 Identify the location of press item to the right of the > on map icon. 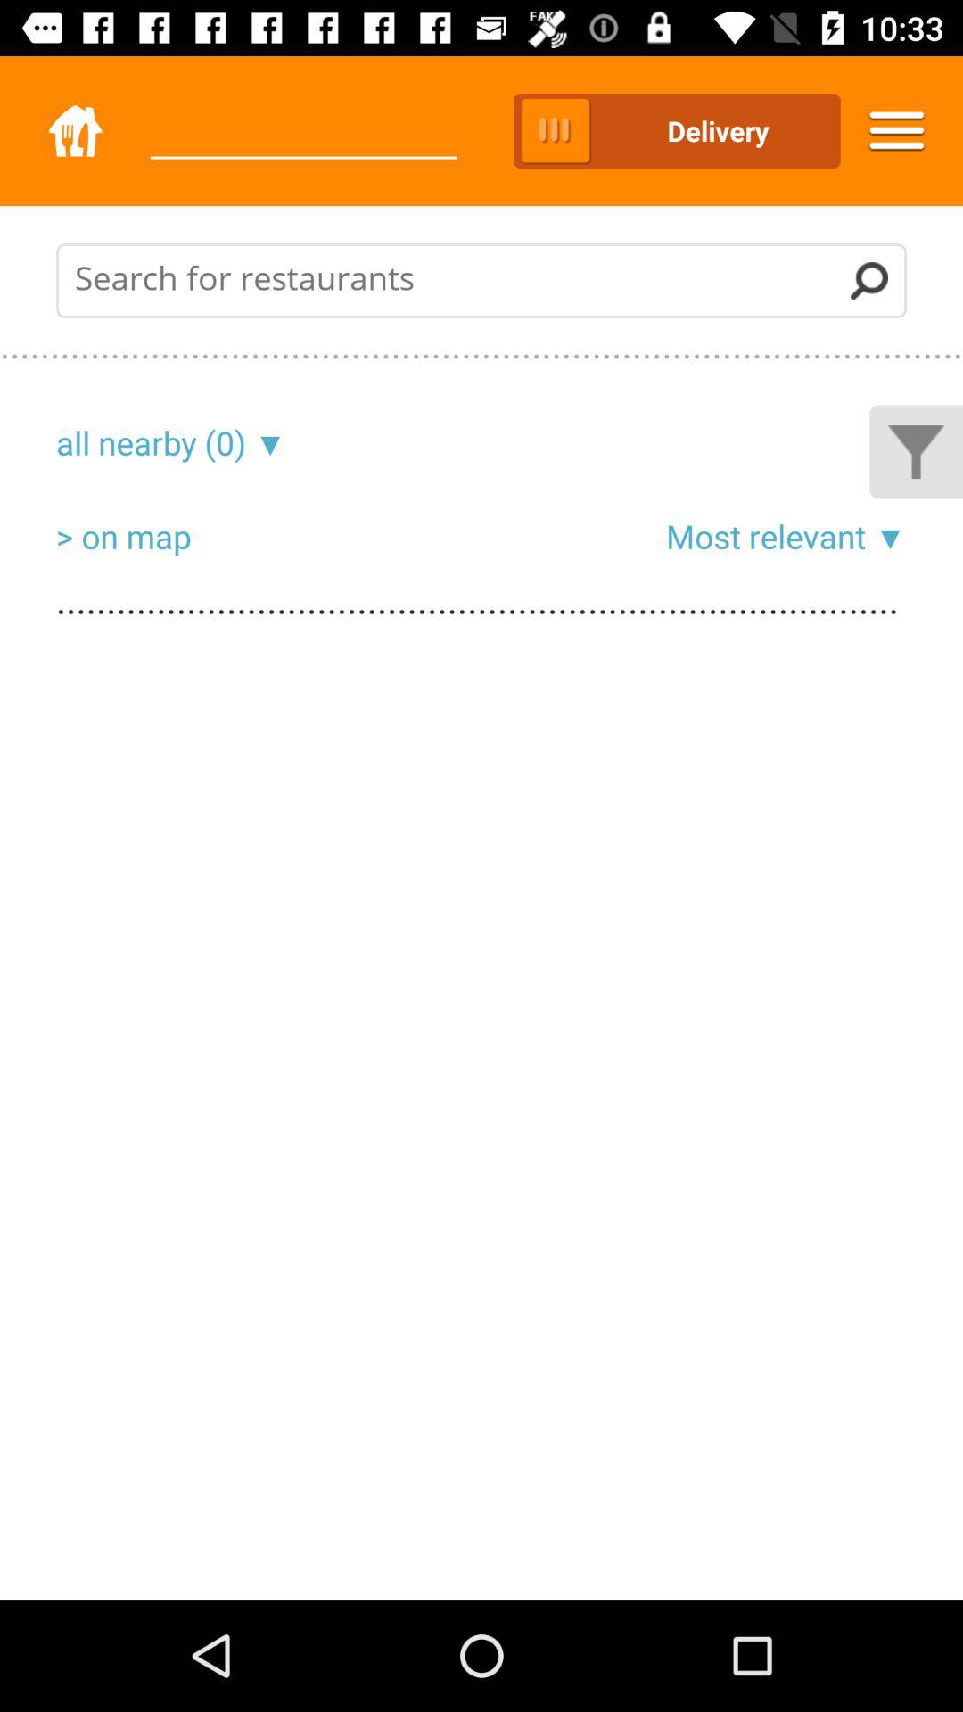
(765, 536).